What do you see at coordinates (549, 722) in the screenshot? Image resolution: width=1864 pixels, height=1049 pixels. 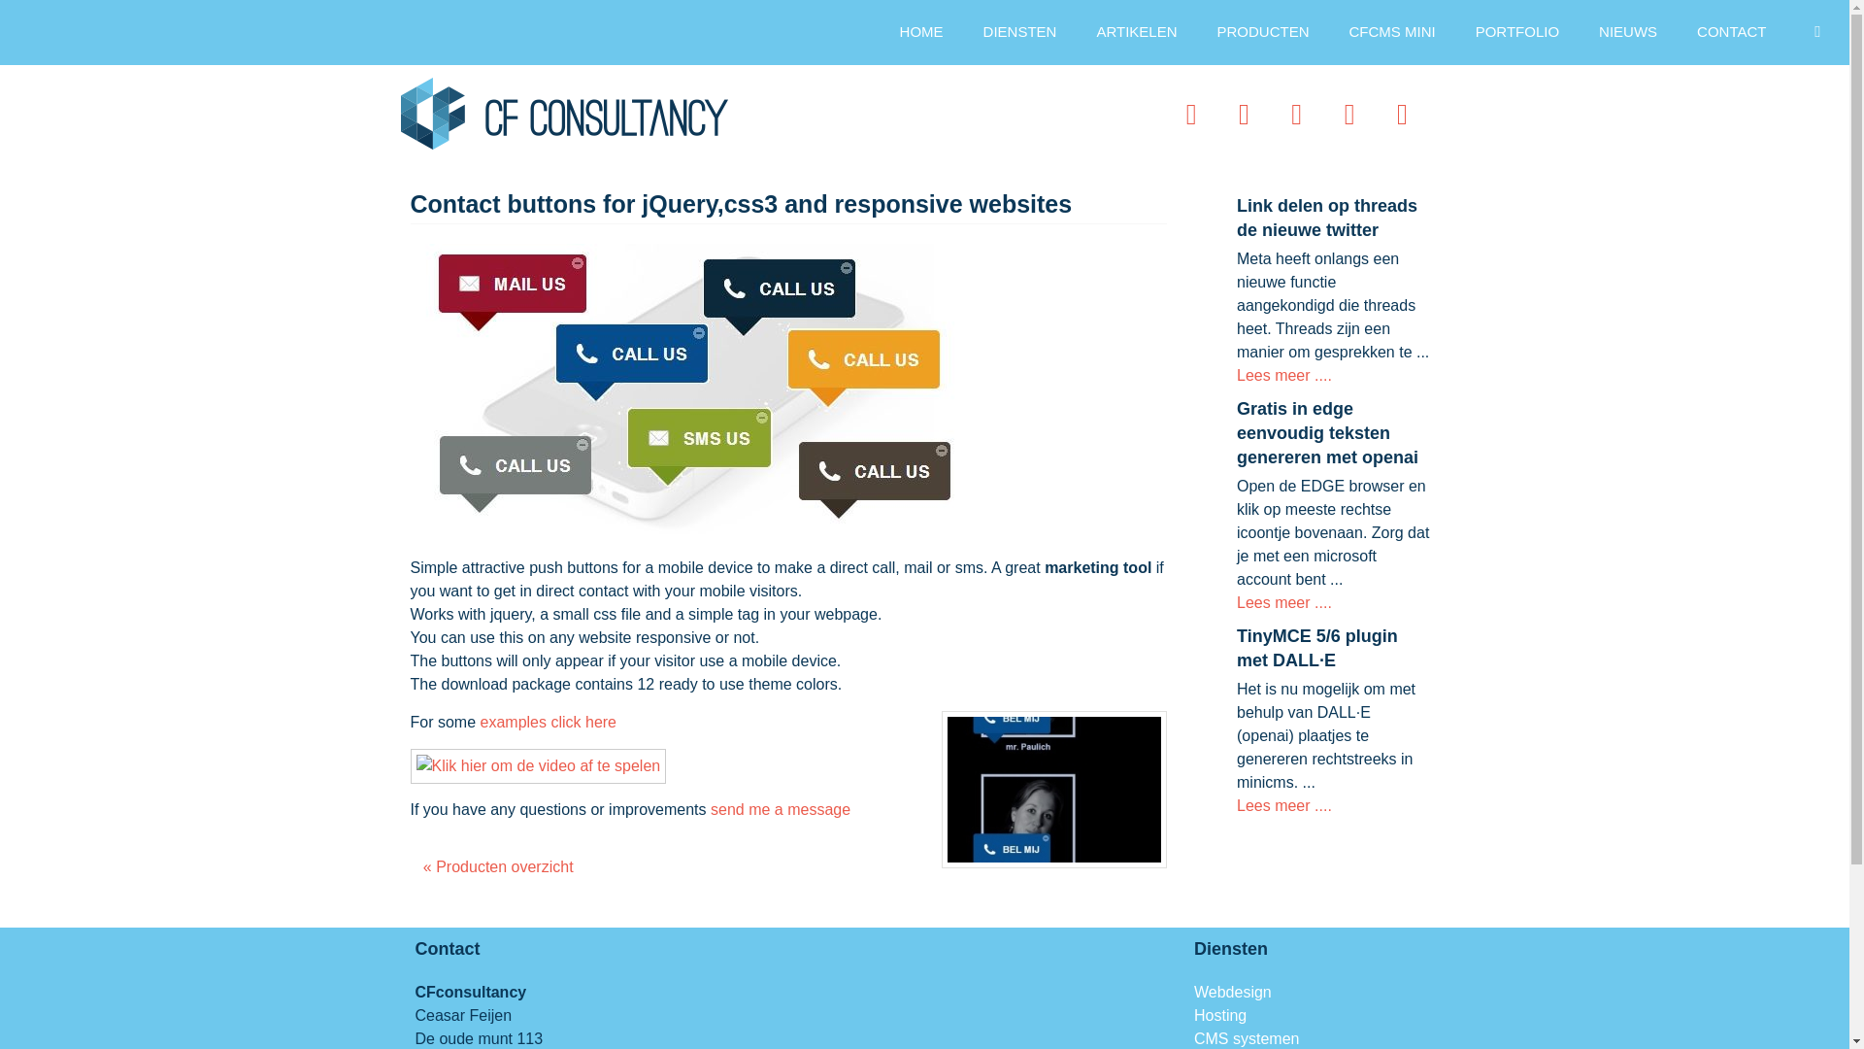 I see `examples click here` at bounding box center [549, 722].